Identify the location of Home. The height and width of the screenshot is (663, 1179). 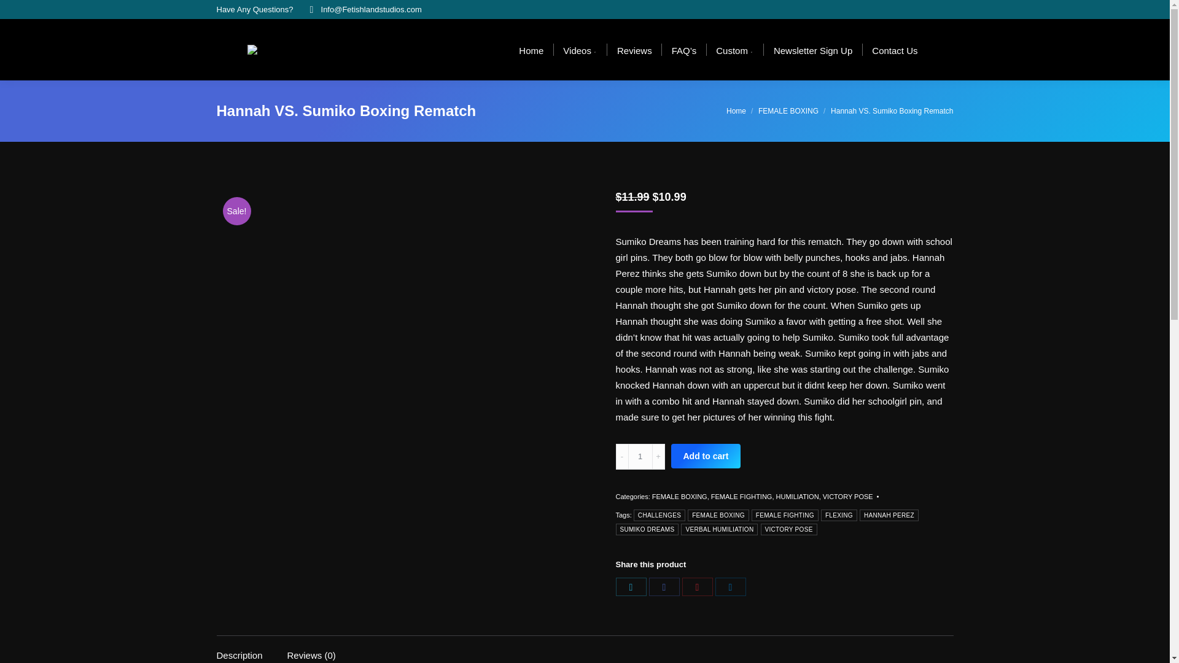
(736, 110).